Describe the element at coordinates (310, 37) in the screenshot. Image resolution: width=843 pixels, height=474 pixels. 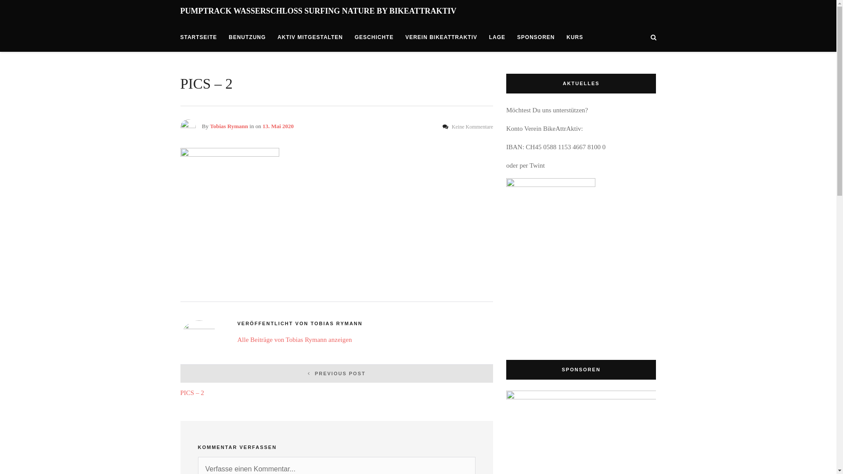
I see `AKTIV MITGESTALTEN` at that location.